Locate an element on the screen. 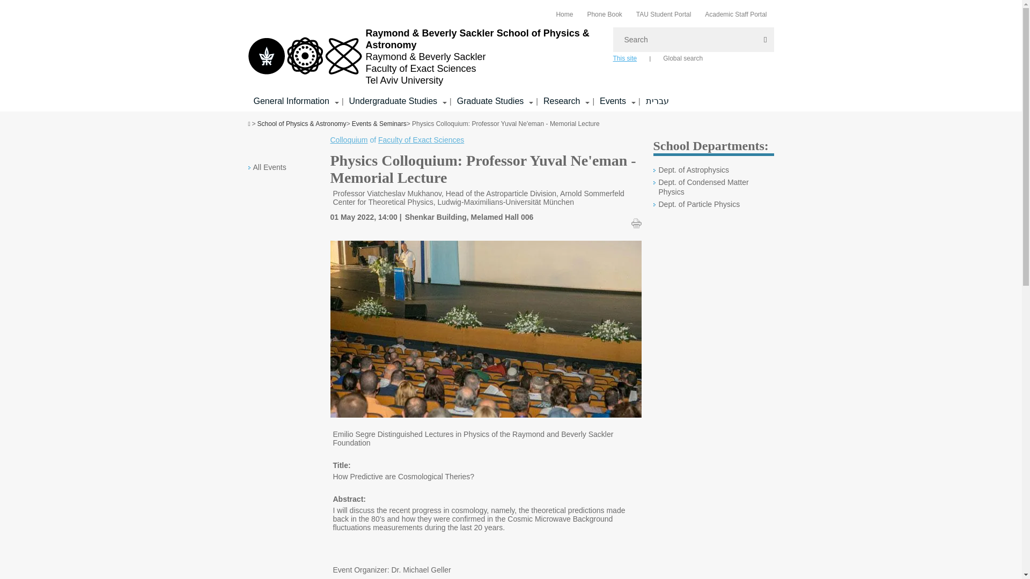 The height and width of the screenshot is (579, 1030). Undergraduate Studies is located at coordinates (393, 101).